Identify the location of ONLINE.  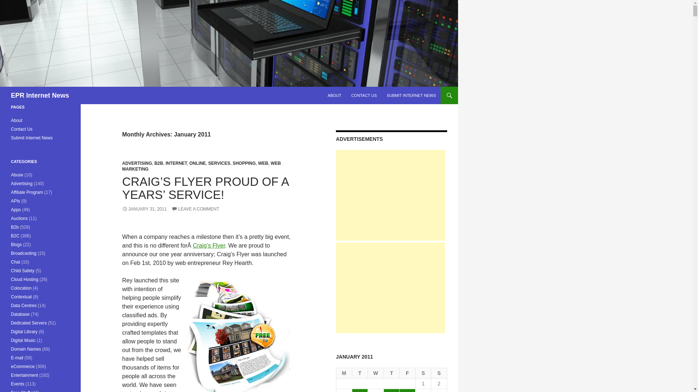
(197, 163).